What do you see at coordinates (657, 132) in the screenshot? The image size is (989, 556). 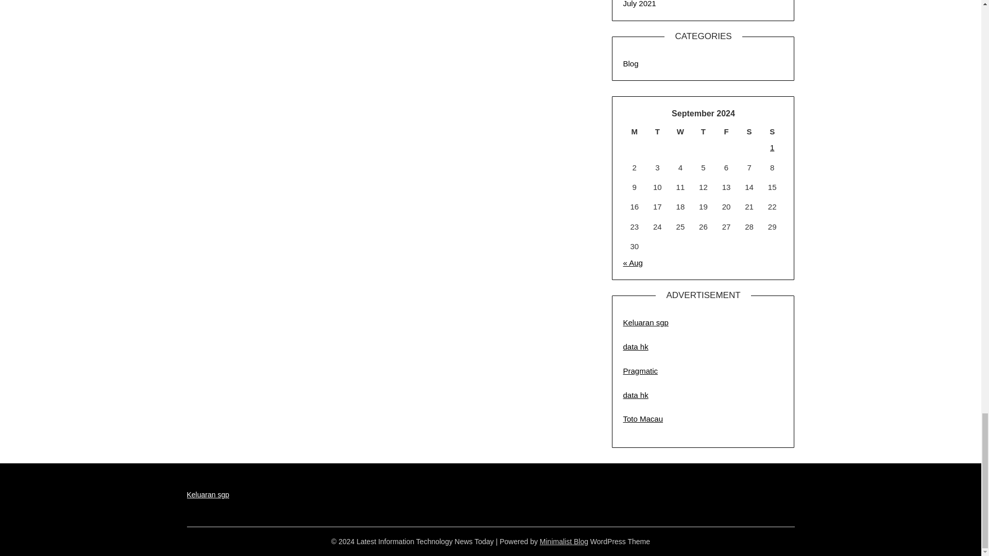 I see `Tuesday` at bounding box center [657, 132].